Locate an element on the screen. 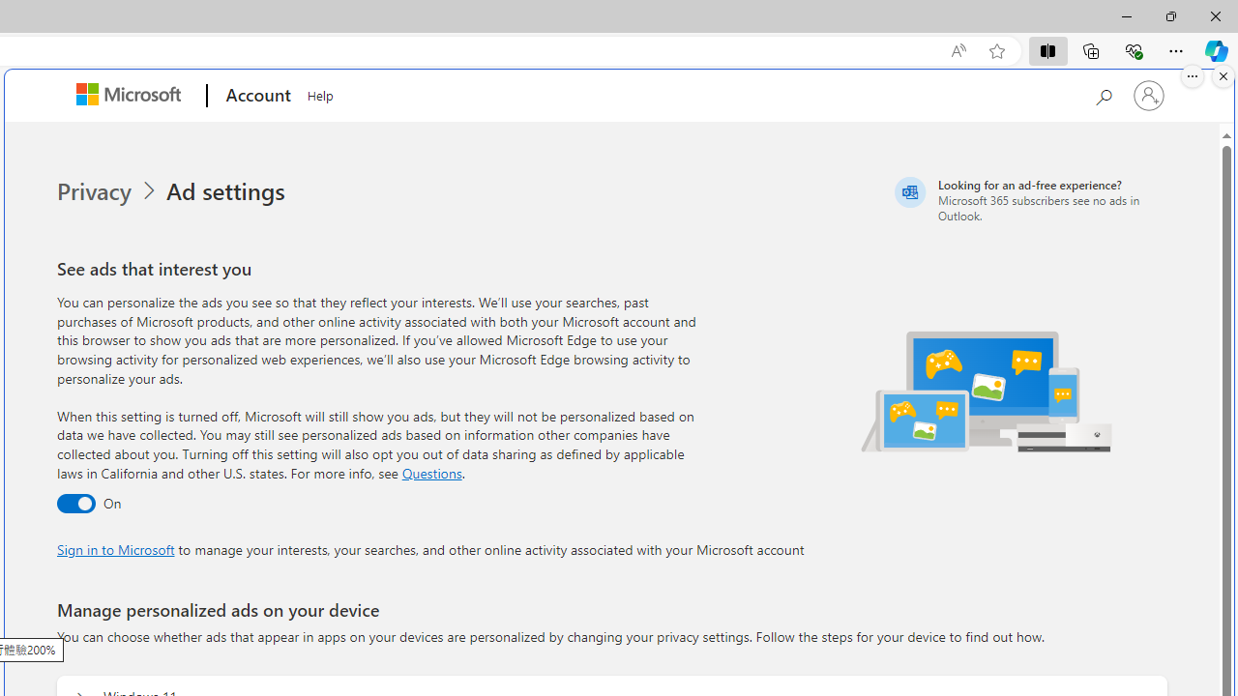 The image size is (1238, 696). Sign in to your account is located at coordinates (1149, 95).